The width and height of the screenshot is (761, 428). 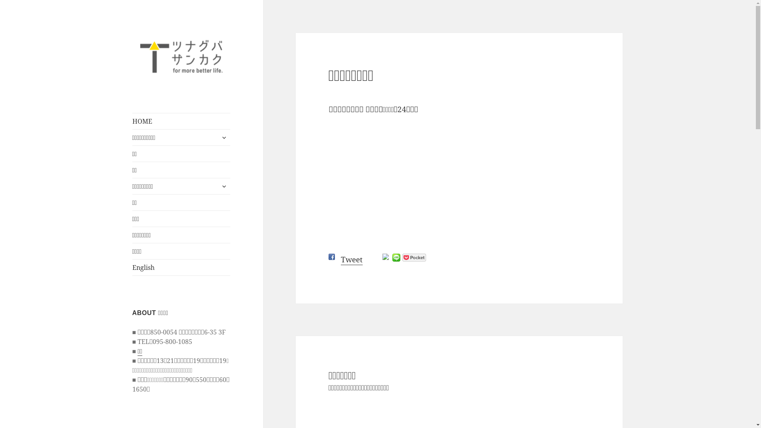 What do you see at coordinates (352, 260) in the screenshot?
I see `Tweet` at bounding box center [352, 260].